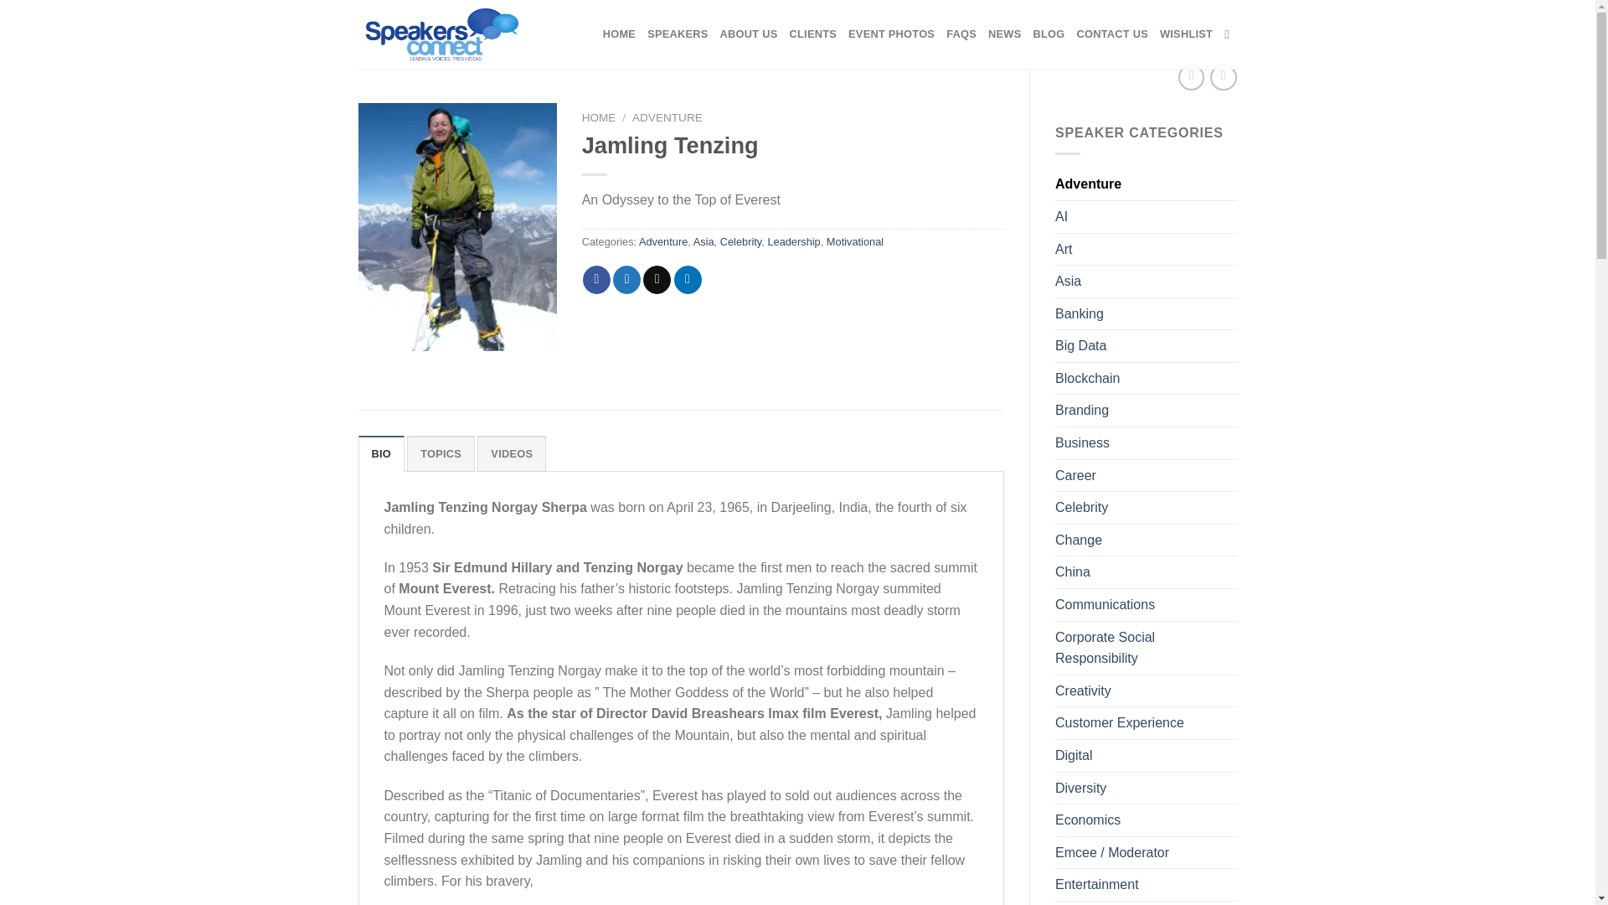  What do you see at coordinates (1146, 690) in the screenshot?
I see `Creativity` at bounding box center [1146, 690].